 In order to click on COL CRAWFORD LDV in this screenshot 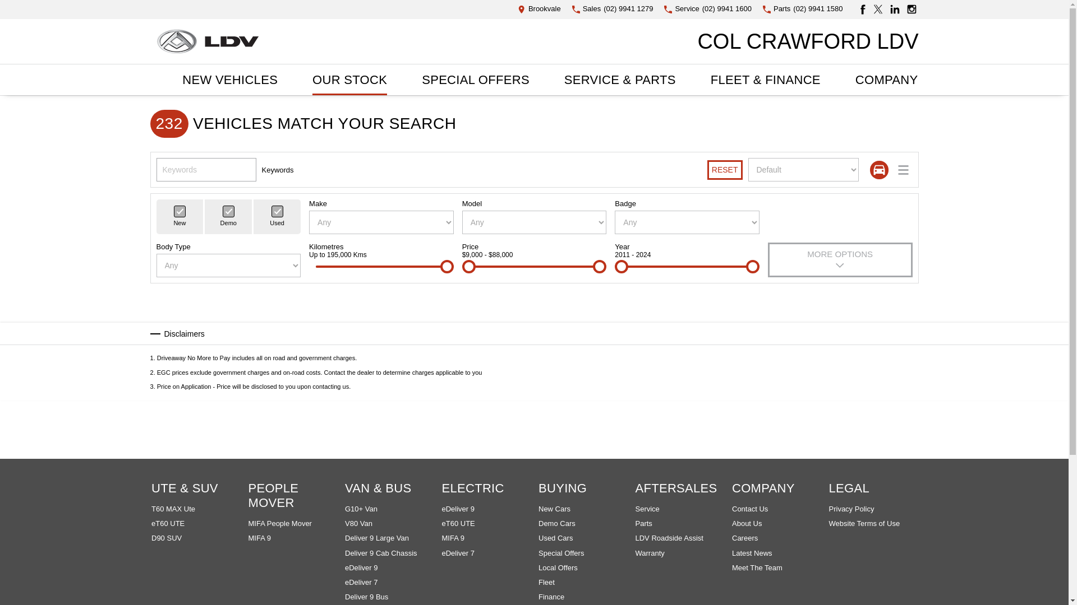, I will do `click(808, 41)`.